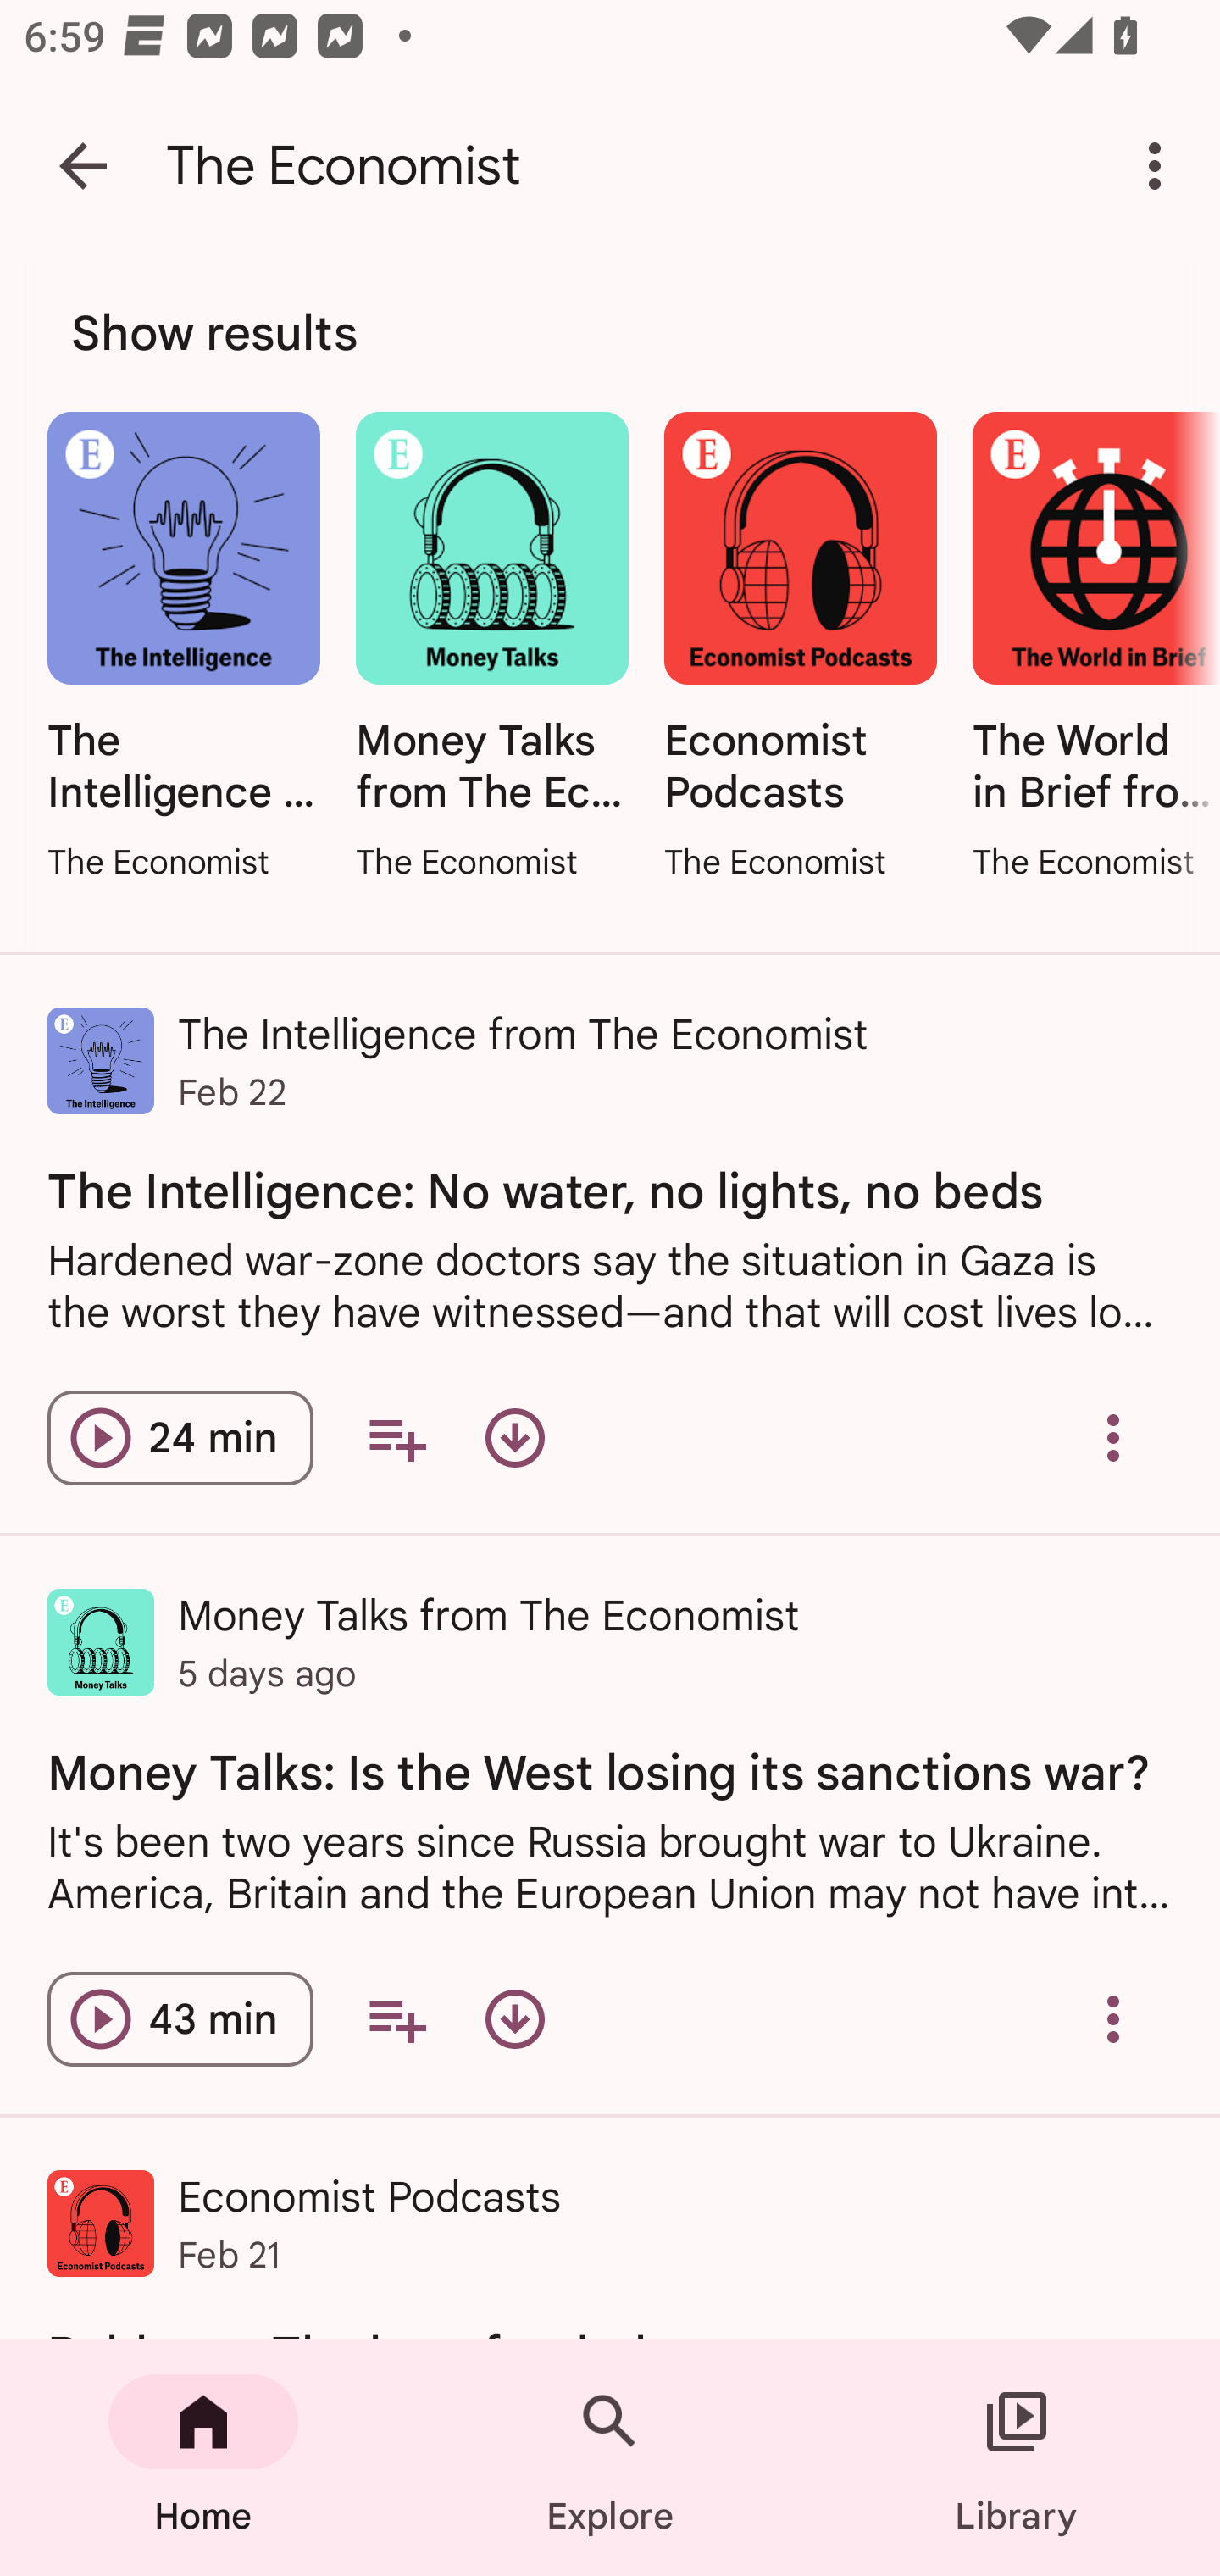  Describe the element at coordinates (396, 2019) in the screenshot. I see `Add to your queue` at that location.